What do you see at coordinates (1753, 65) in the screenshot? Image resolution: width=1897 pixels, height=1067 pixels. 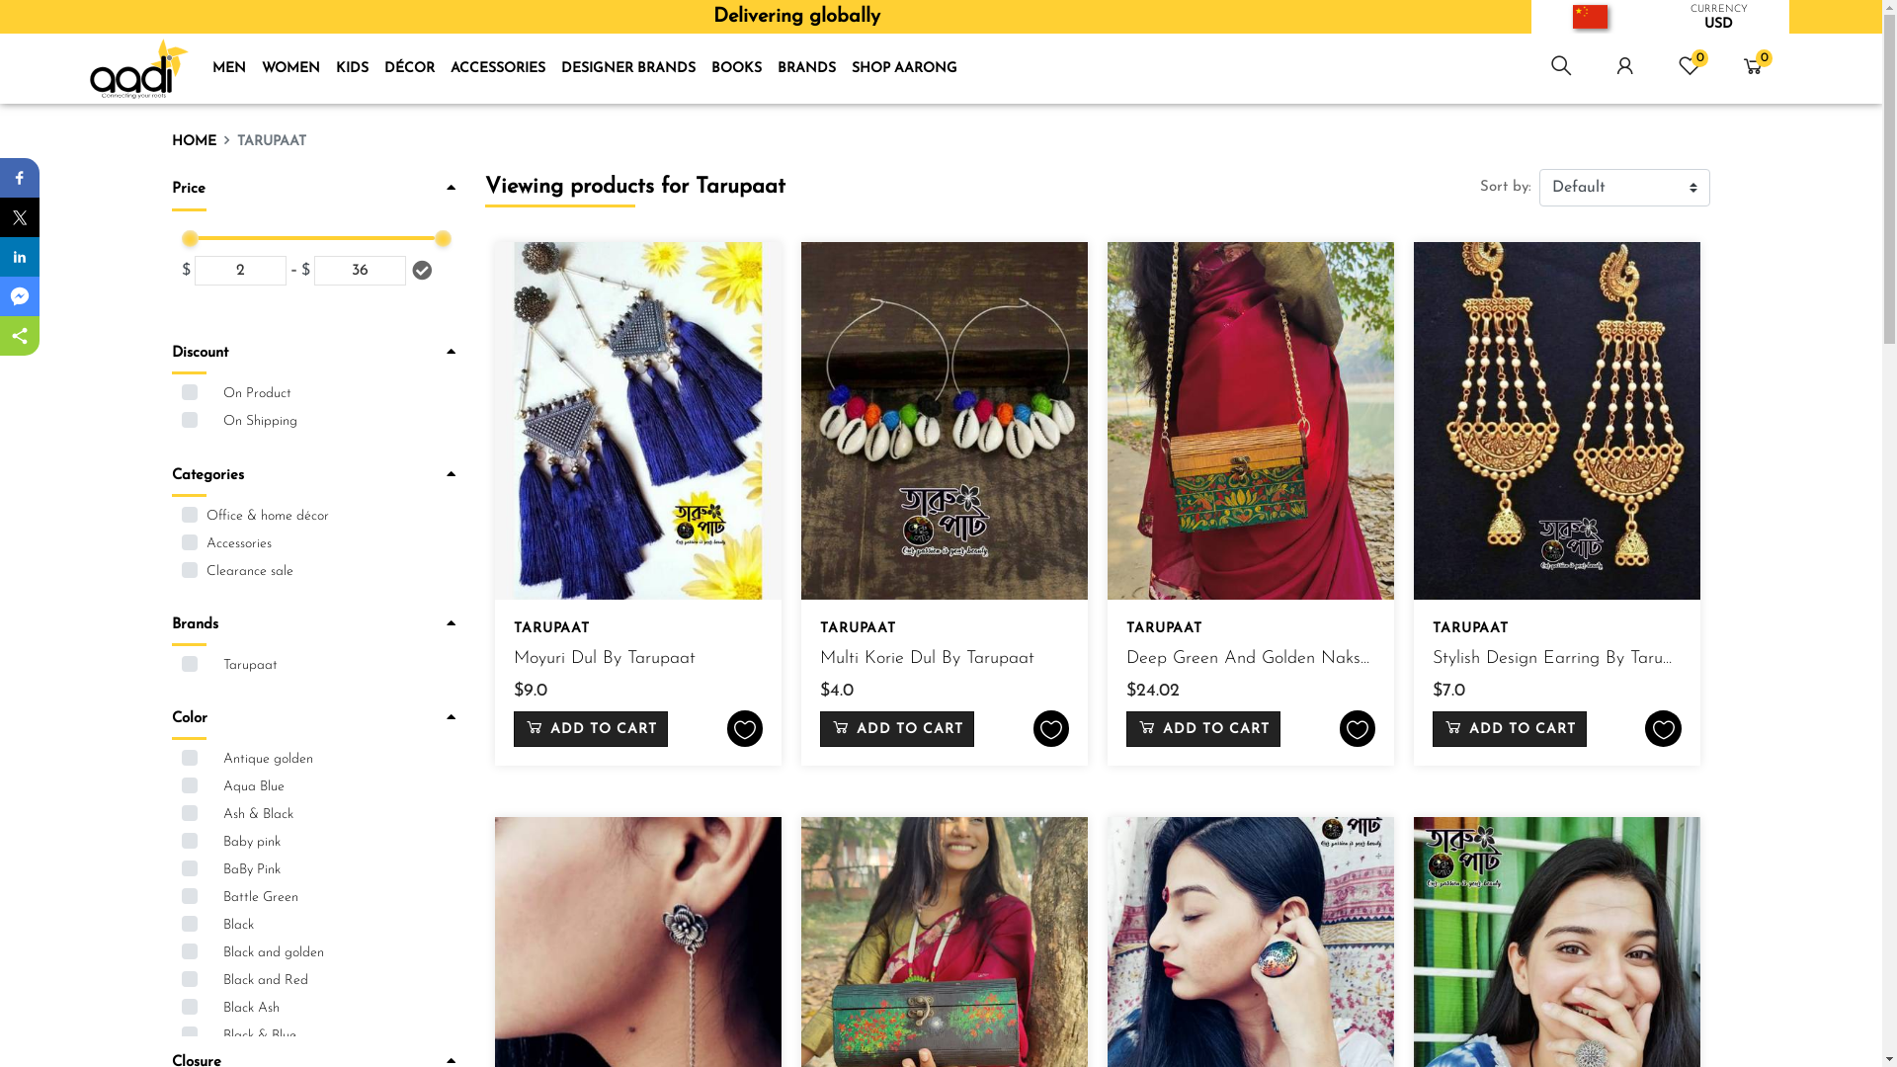 I see `0` at bounding box center [1753, 65].